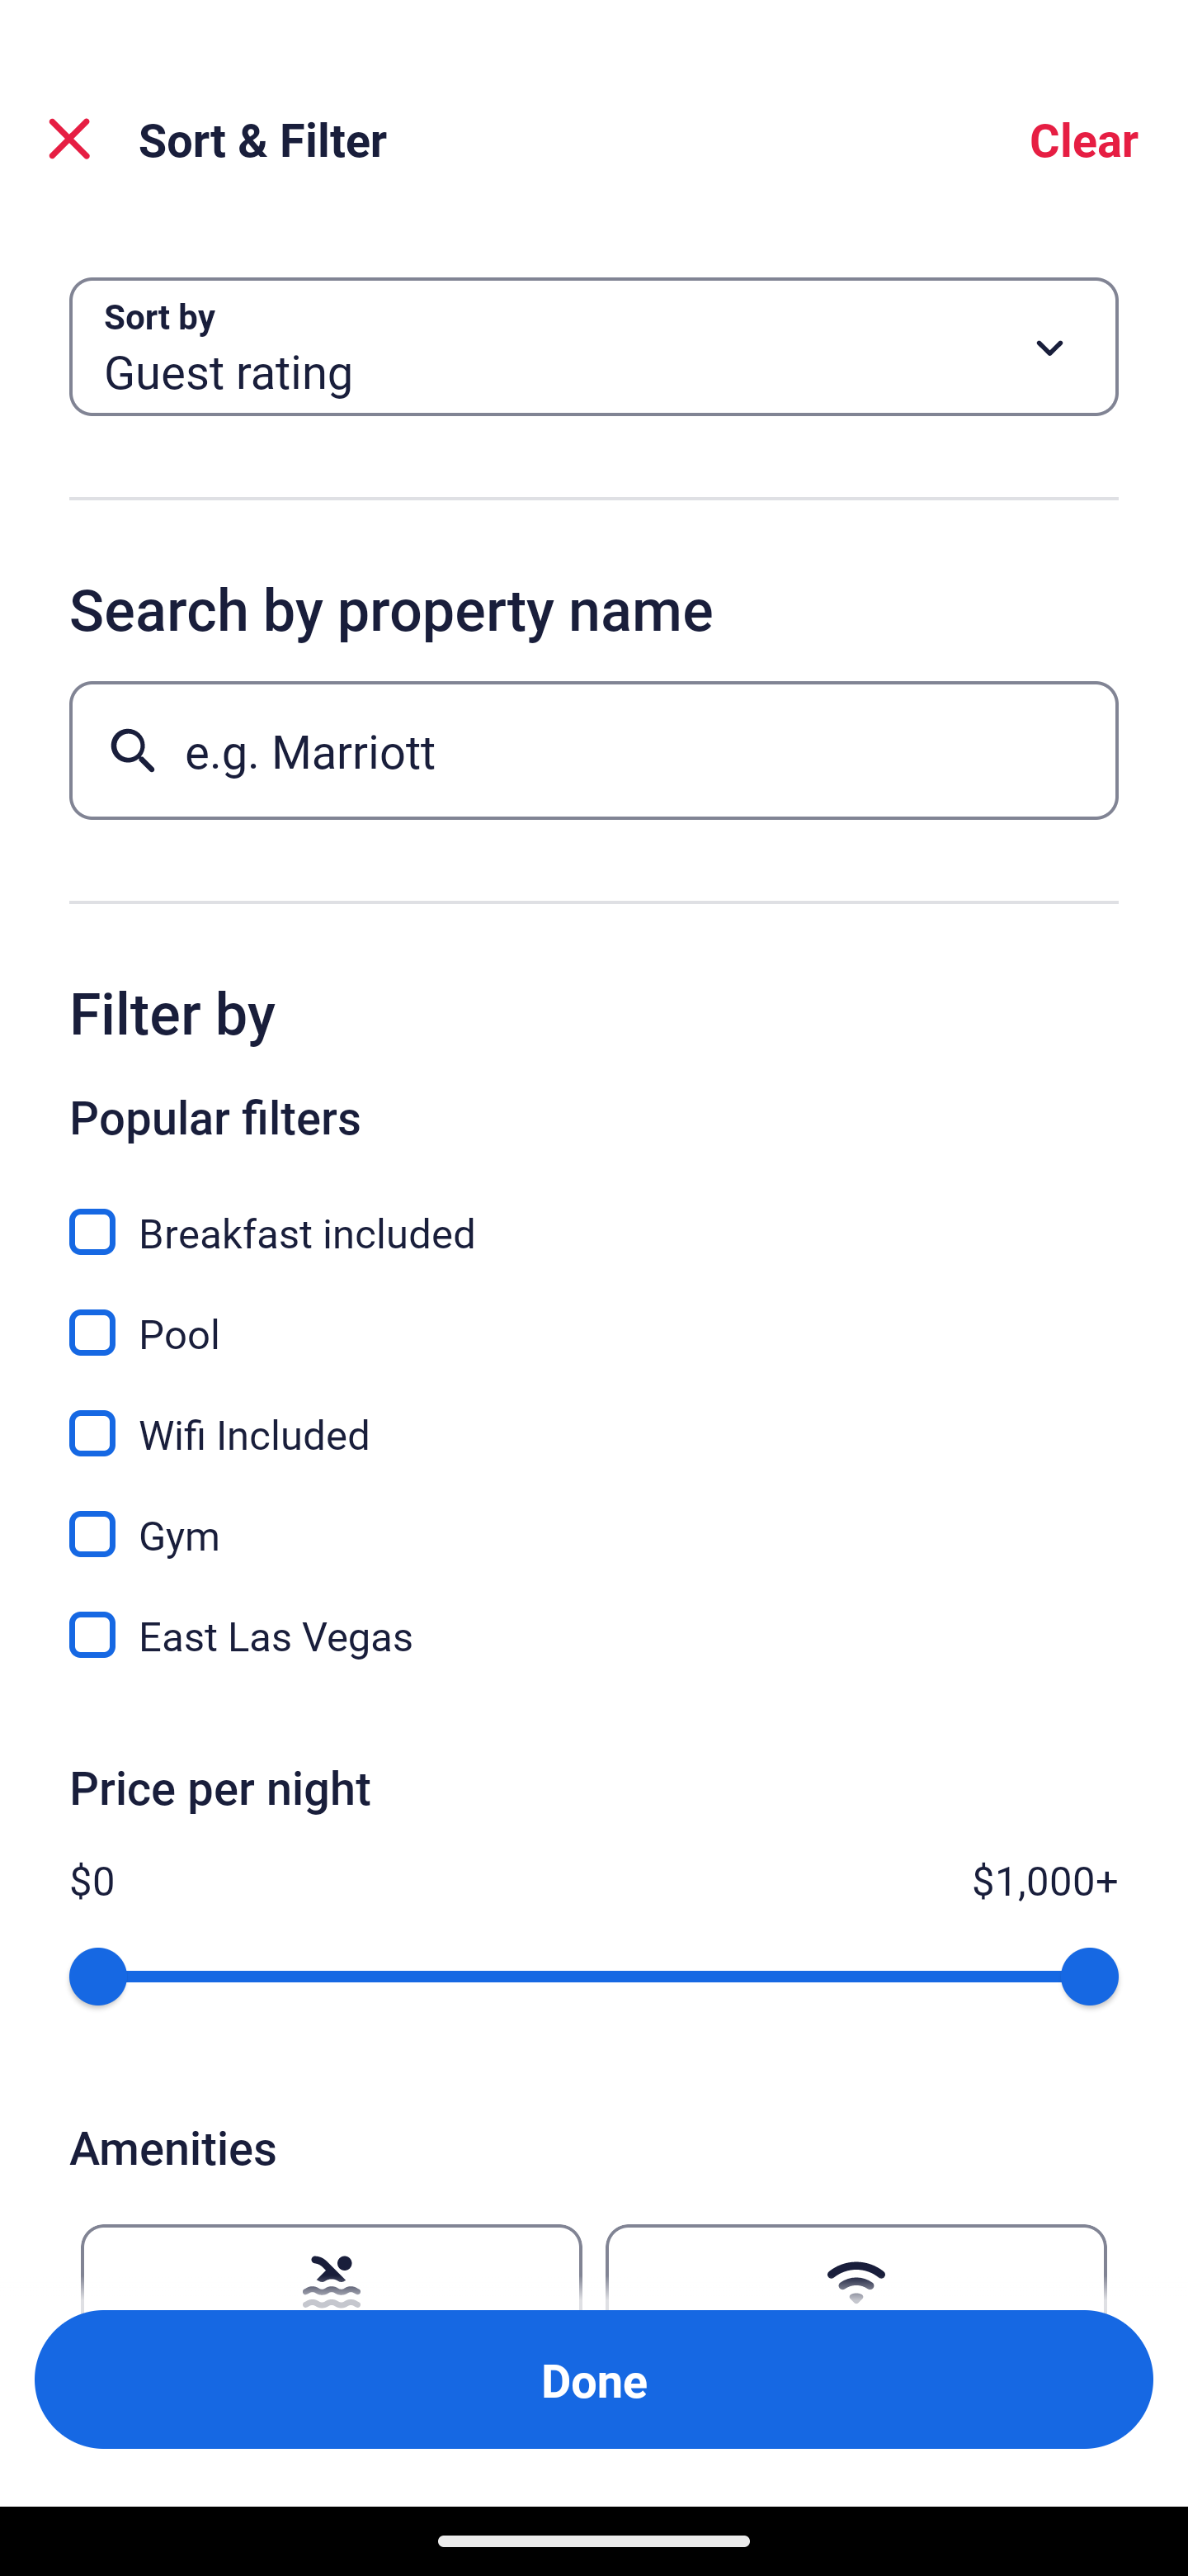 Image resolution: width=1188 pixels, height=2576 pixels. Describe the element at coordinates (594, 750) in the screenshot. I see `e.g. Marriott Button` at that location.